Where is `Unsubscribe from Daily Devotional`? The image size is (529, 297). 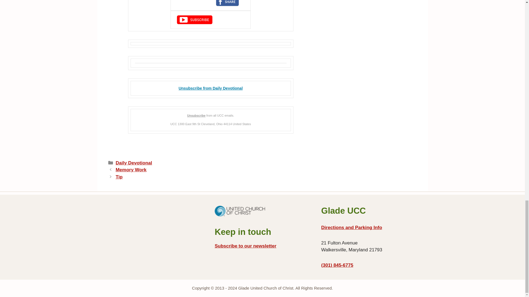
Unsubscribe from Daily Devotional is located at coordinates (210, 88).